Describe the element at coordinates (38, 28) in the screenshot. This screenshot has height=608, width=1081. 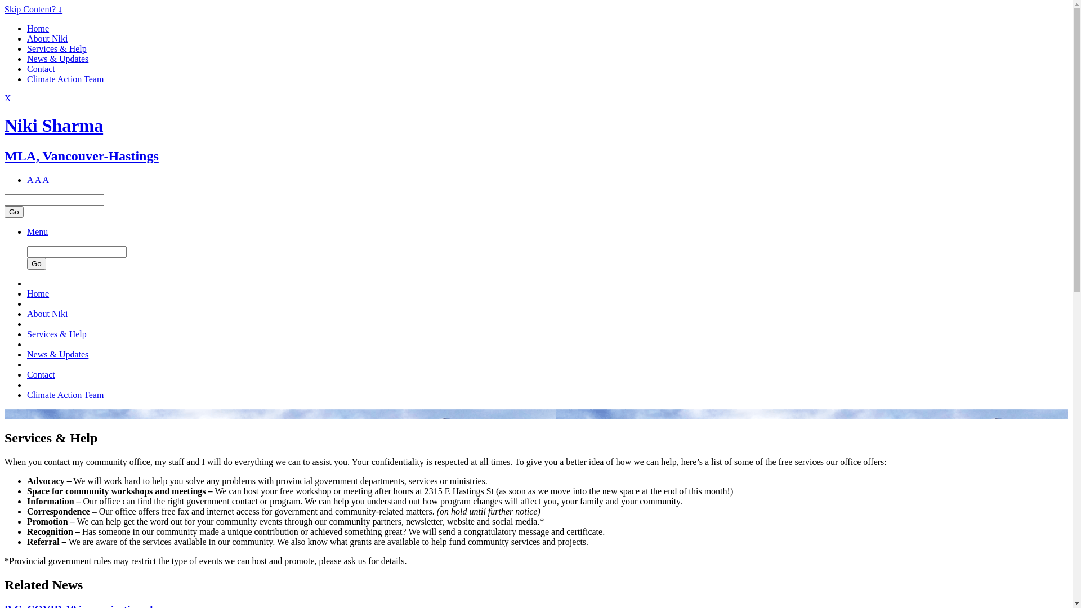
I see `Home` at that location.